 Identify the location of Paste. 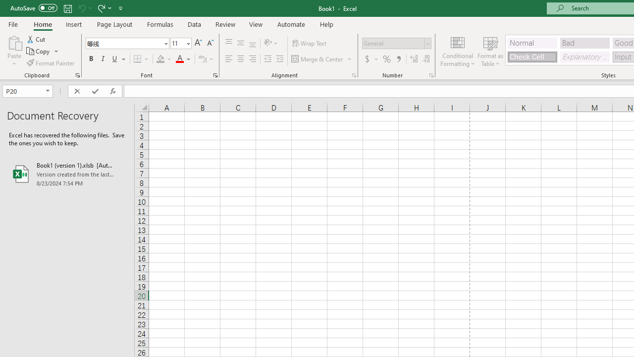
(14, 42).